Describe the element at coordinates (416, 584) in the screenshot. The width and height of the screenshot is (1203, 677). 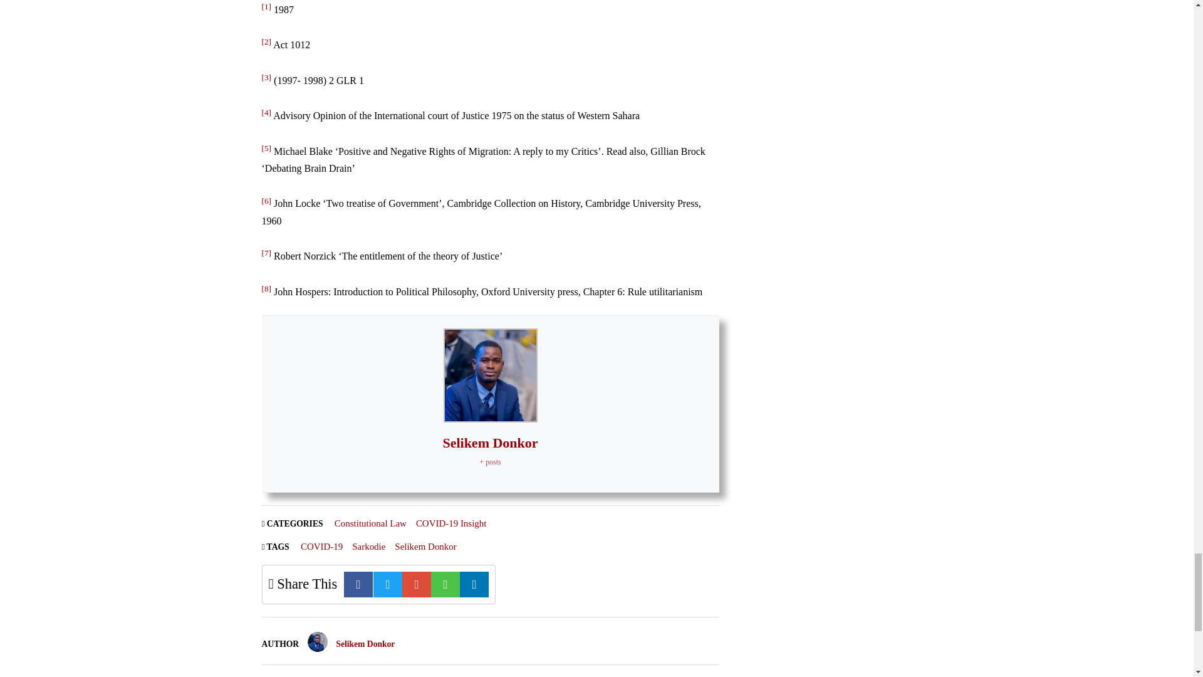
I see `Google-plus` at that location.